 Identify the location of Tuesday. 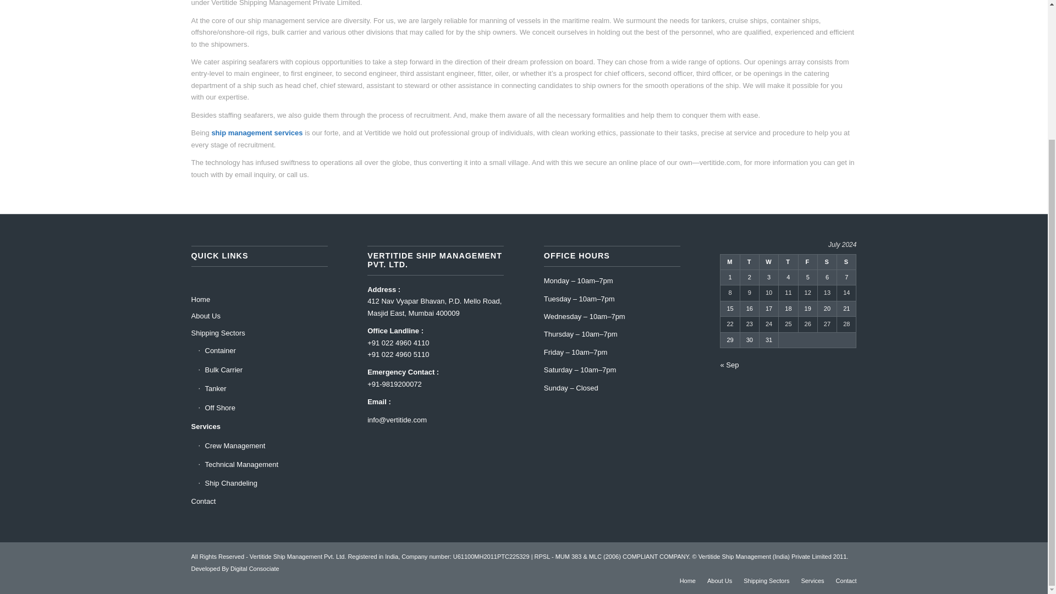
(749, 262).